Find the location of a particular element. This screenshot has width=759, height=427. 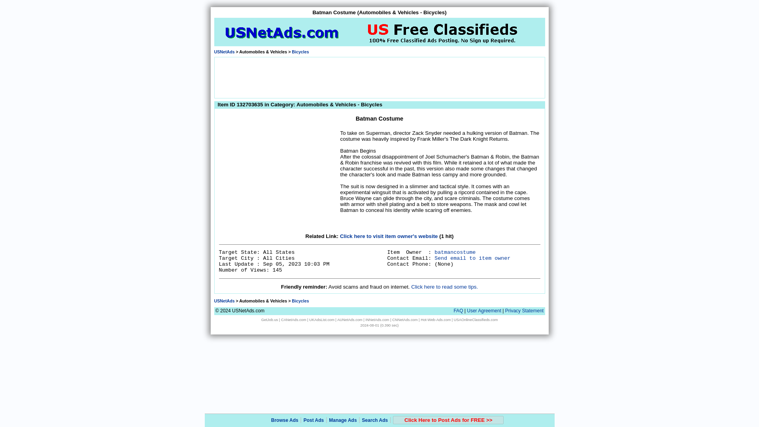

User Agreement is located at coordinates (484, 310).